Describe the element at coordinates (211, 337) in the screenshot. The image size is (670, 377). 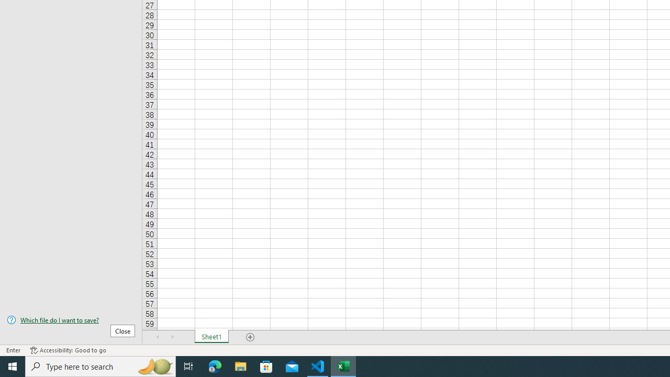
I see `Sheet1` at that location.